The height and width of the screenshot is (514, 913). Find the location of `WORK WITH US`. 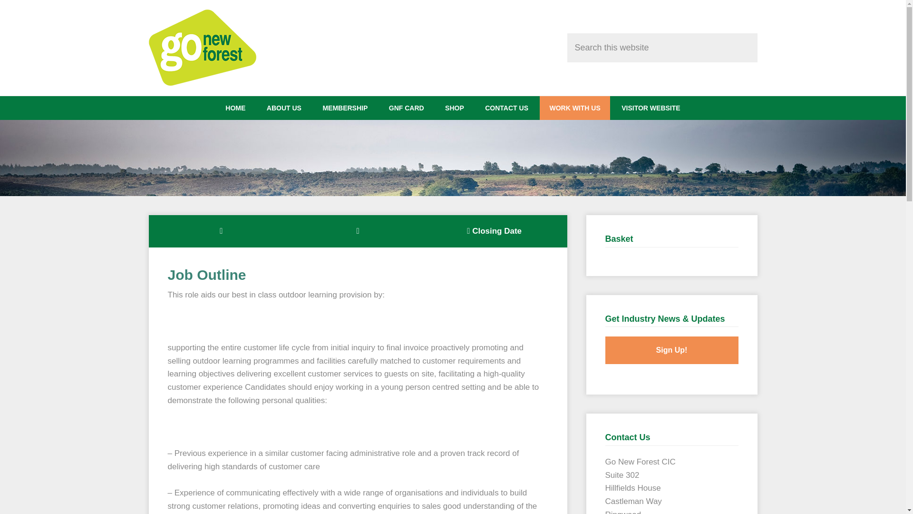

WORK WITH US is located at coordinates (574, 108).